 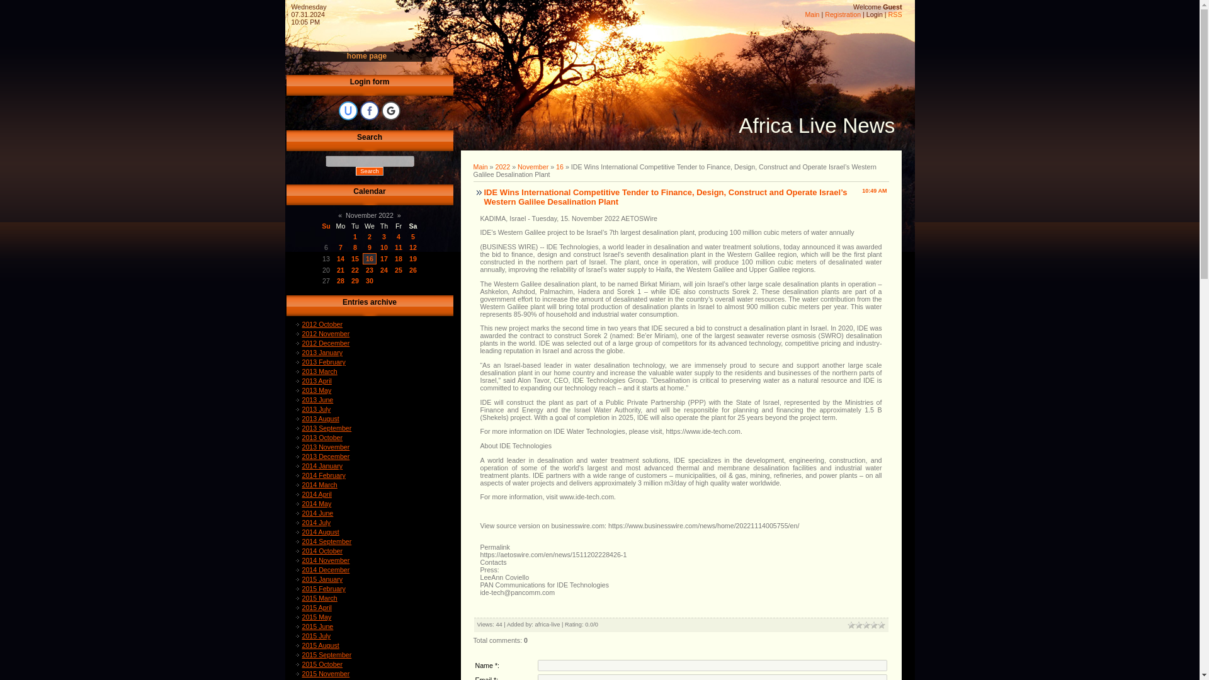 I want to click on 12, so click(x=413, y=247).